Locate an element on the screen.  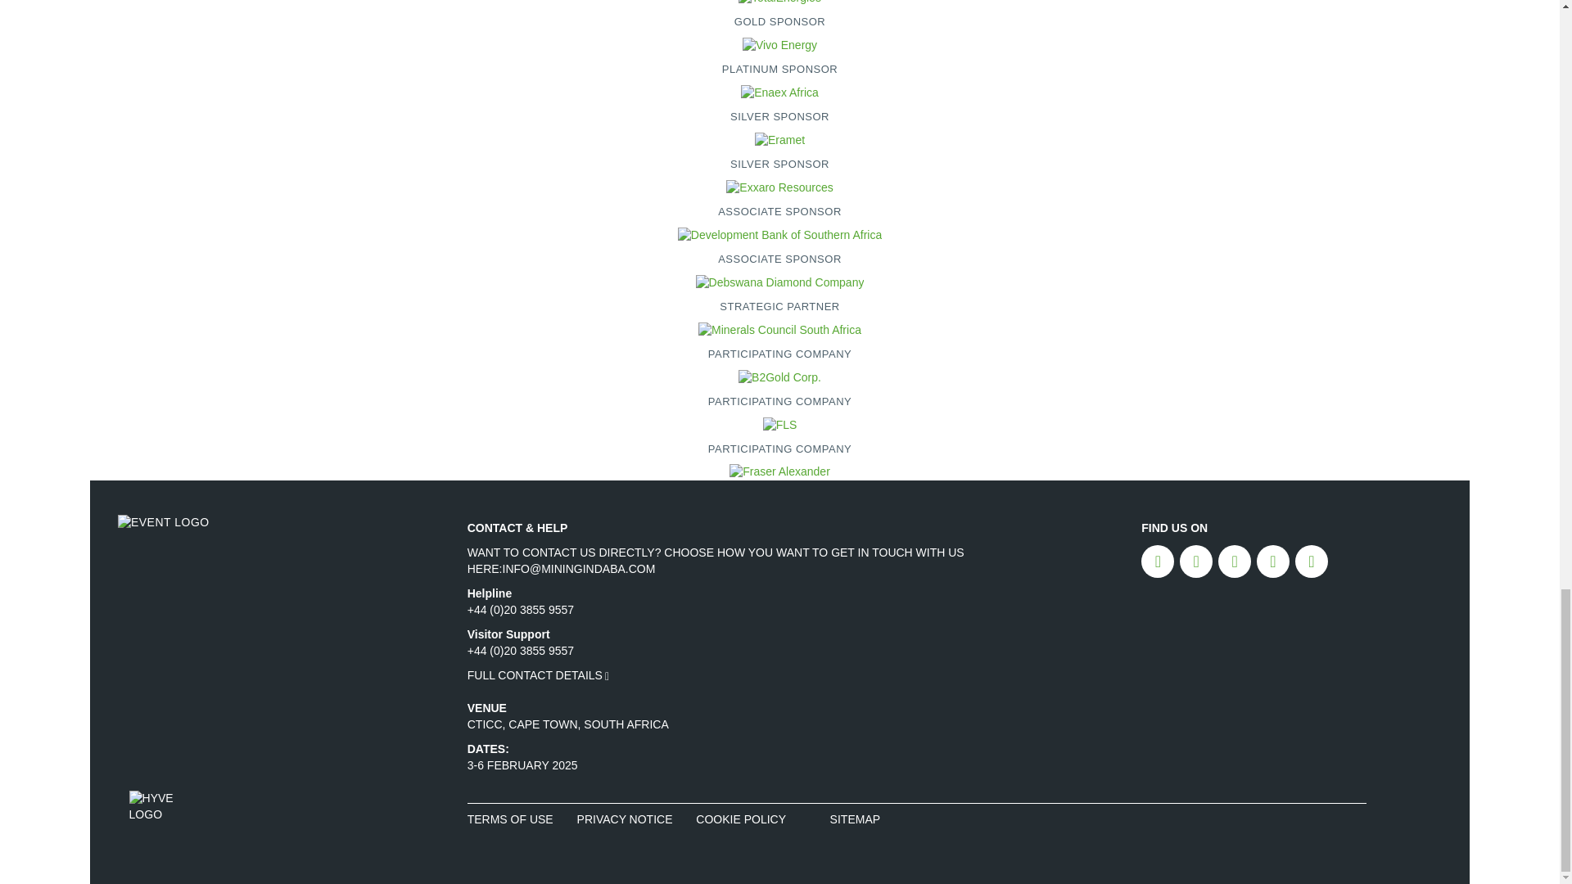
Development Bank of Southern Africa is located at coordinates (779, 234).